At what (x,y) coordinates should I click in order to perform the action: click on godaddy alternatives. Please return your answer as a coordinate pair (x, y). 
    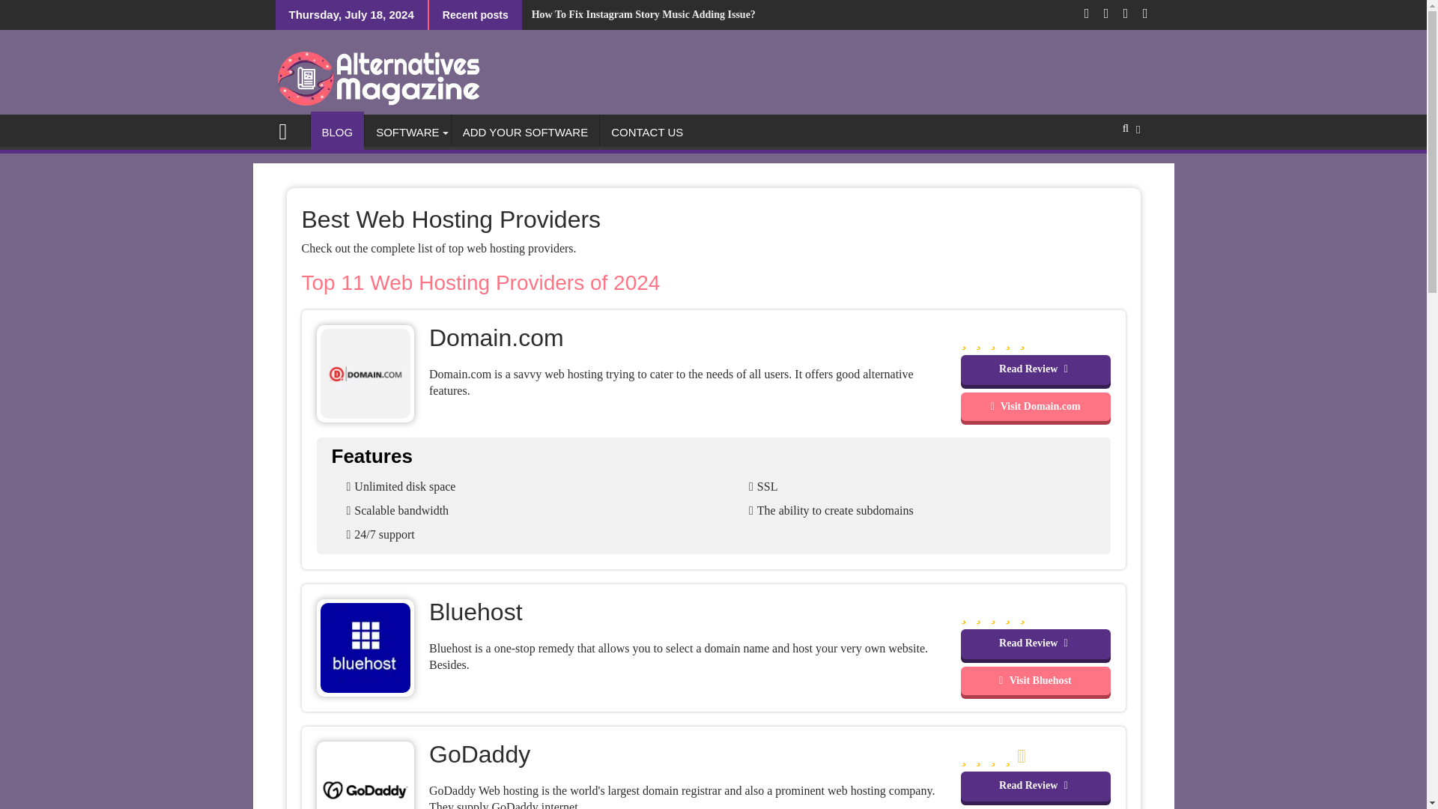
    Looking at the image, I should click on (365, 788).